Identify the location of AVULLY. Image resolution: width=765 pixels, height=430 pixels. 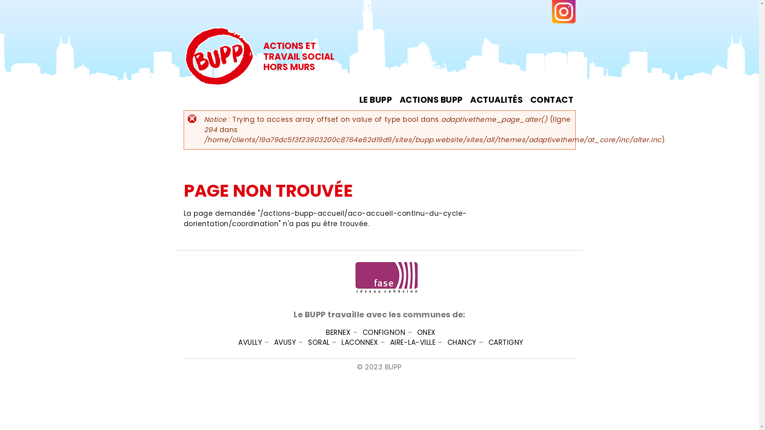
(250, 342).